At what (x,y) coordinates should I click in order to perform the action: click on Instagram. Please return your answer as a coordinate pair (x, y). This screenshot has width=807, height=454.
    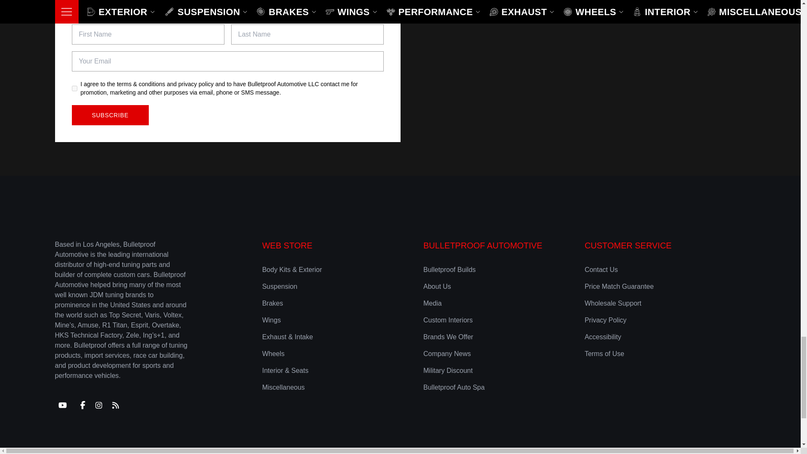
    Looking at the image, I should click on (98, 405).